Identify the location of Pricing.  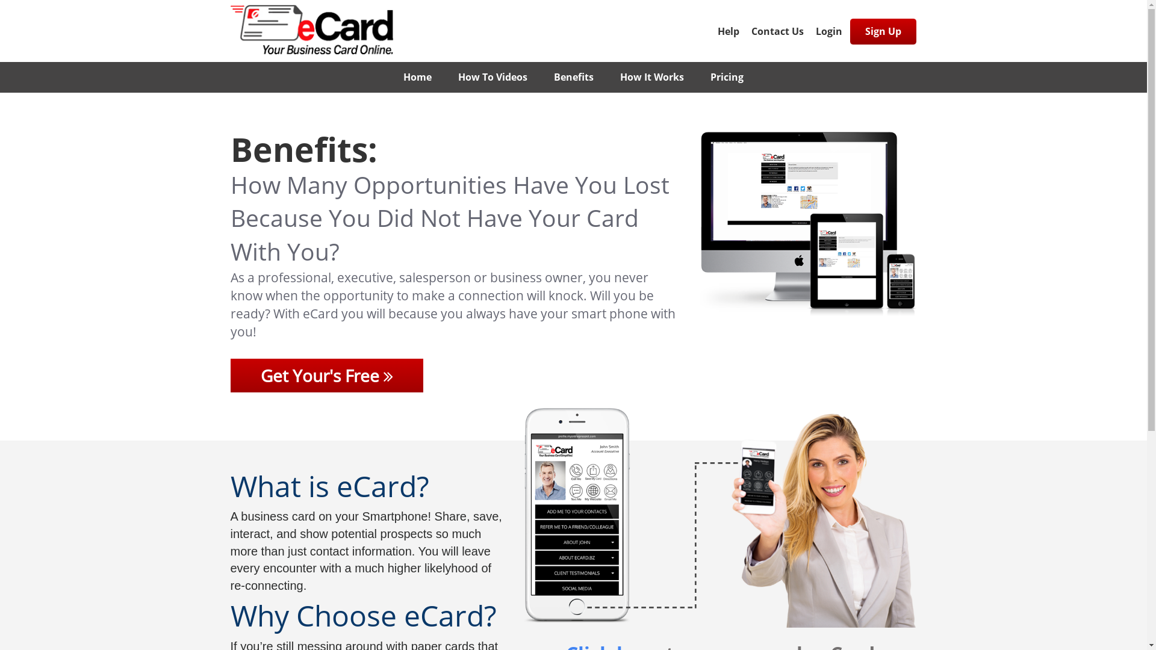
(727, 77).